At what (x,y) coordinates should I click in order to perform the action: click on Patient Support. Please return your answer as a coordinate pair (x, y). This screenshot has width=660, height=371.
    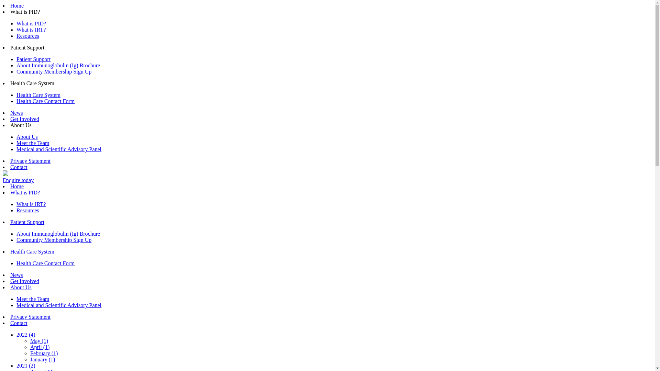
    Looking at the image, I should click on (34, 59).